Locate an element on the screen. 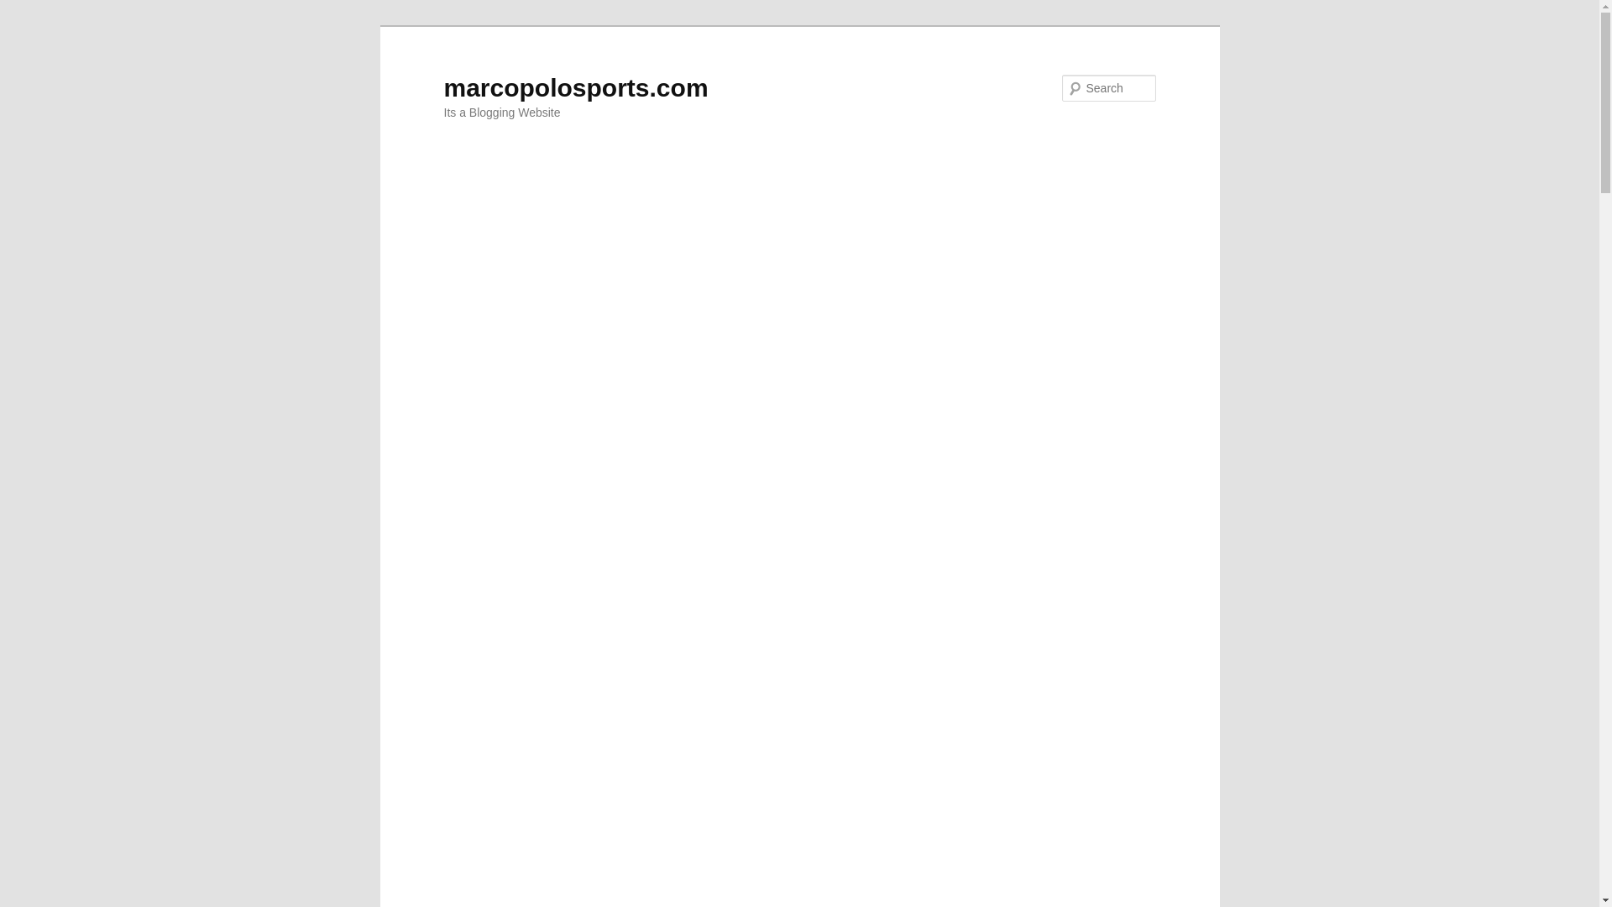 This screenshot has width=1612, height=907. Search is located at coordinates (27, 9).